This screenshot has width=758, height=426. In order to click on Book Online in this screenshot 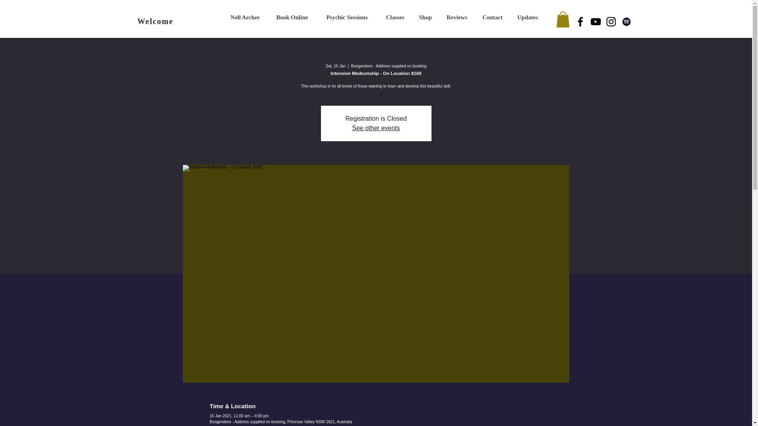, I will do `click(292, 17)`.